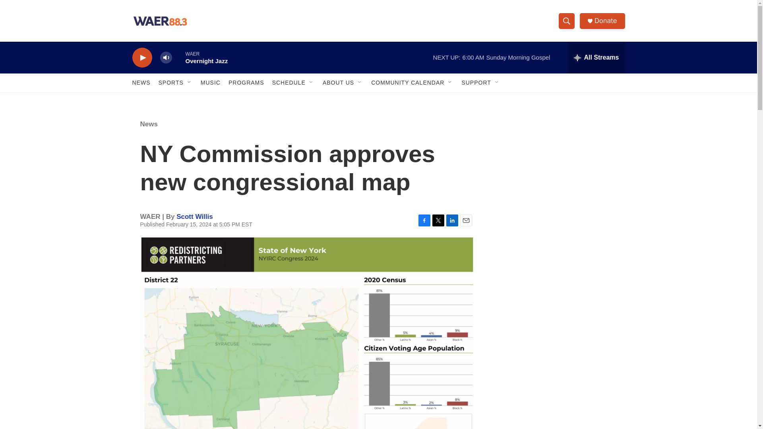 This screenshot has height=429, width=763. Describe the element at coordinates (557, 281) in the screenshot. I see `3rd party ad content` at that location.